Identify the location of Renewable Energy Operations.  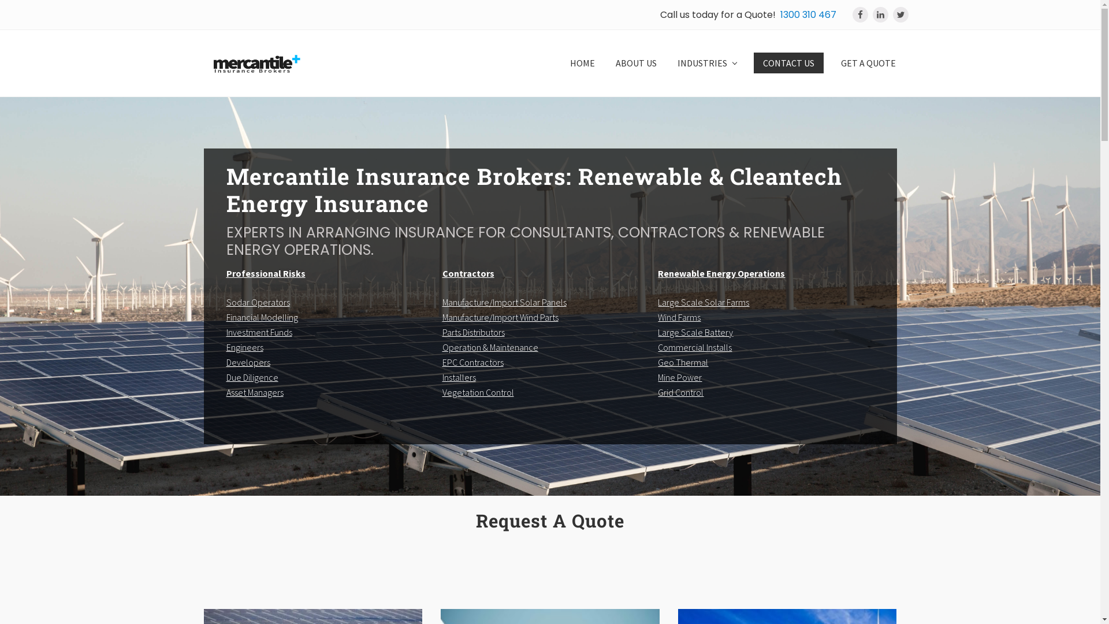
(721, 273).